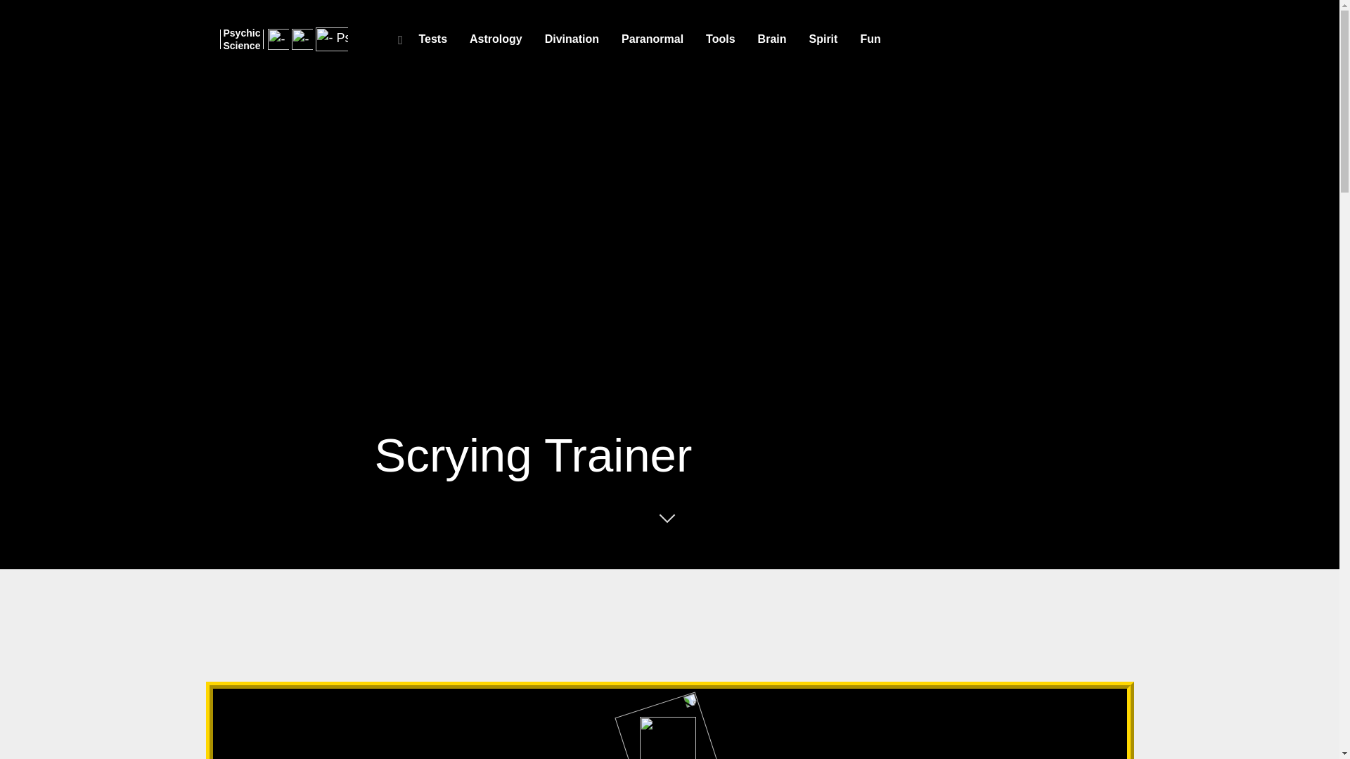 The image size is (1350, 759). What do you see at coordinates (571, 39) in the screenshot?
I see `Divination` at bounding box center [571, 39].